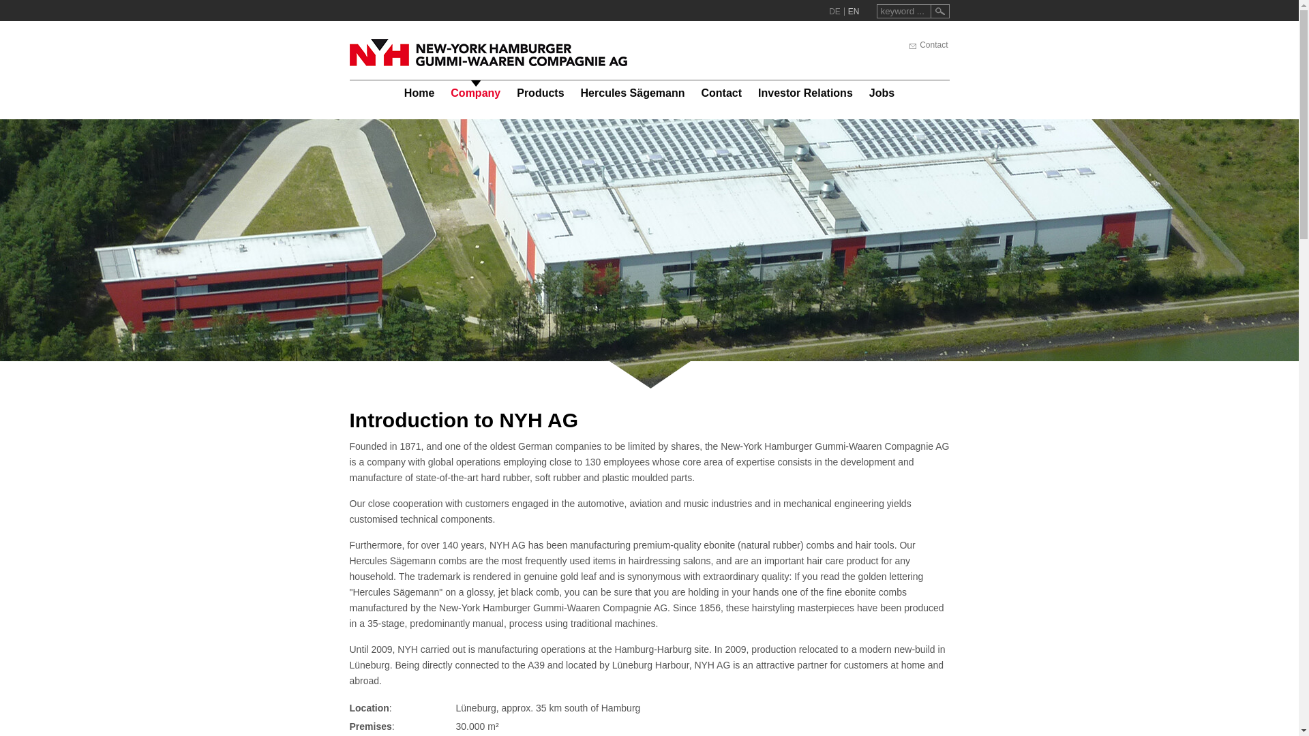 The image size is (1309, 736). What do you see at coordinates (475, 94) in the screenshot?
I see `Company` at bounding box center [475, 94].